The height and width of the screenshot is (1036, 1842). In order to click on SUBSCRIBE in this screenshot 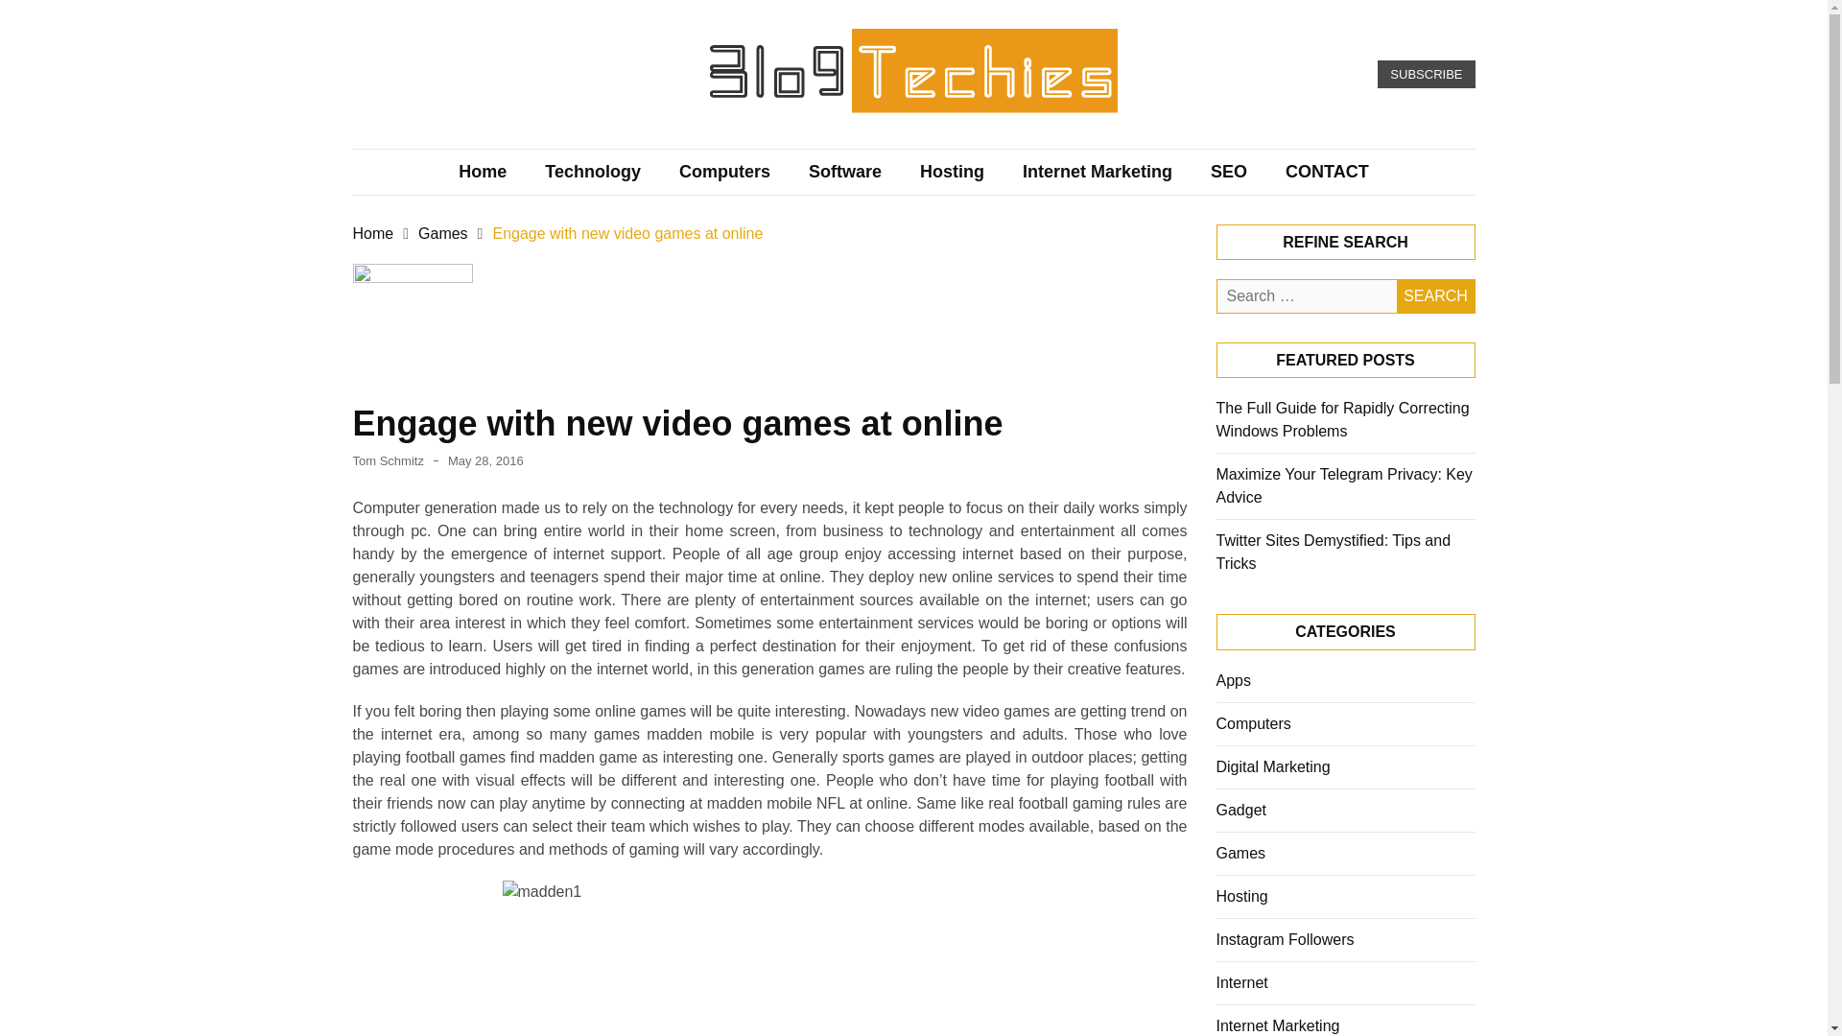, I will do `click(1426, 74)`.